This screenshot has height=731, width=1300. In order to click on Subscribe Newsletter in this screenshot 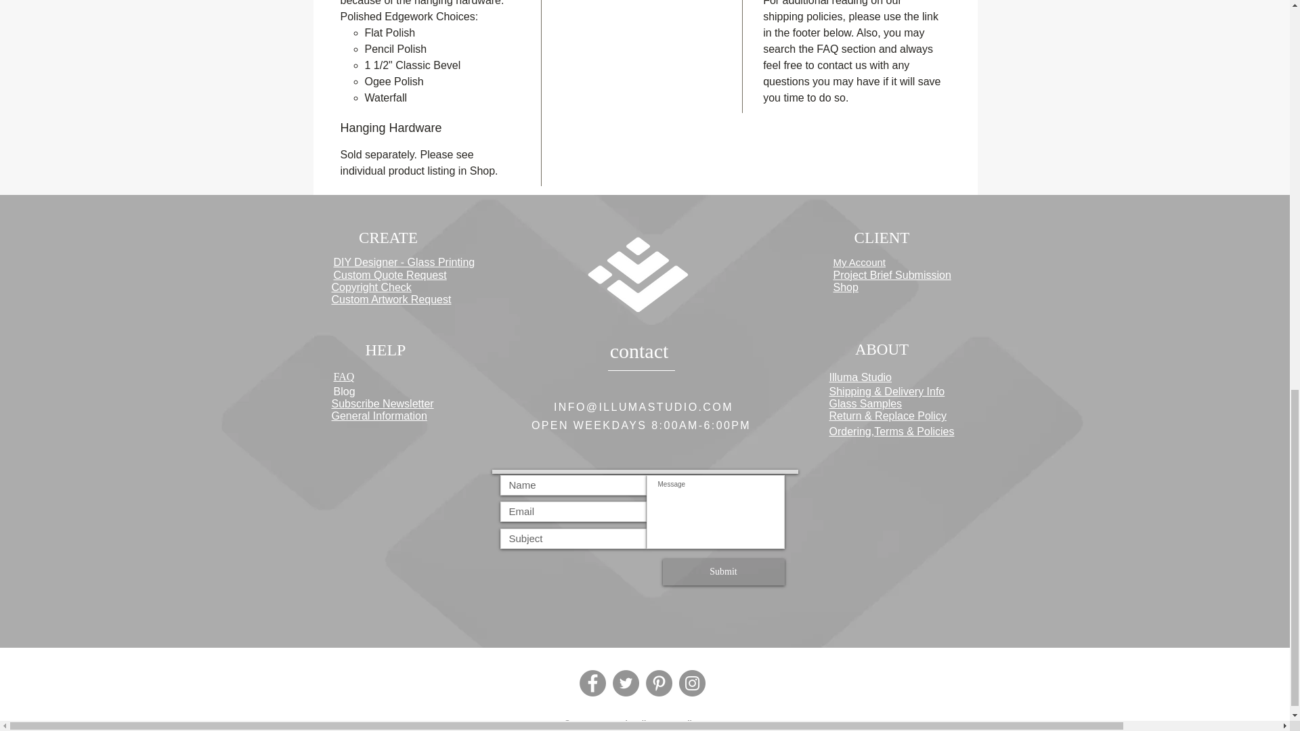, I will do `click(383, 403)`.